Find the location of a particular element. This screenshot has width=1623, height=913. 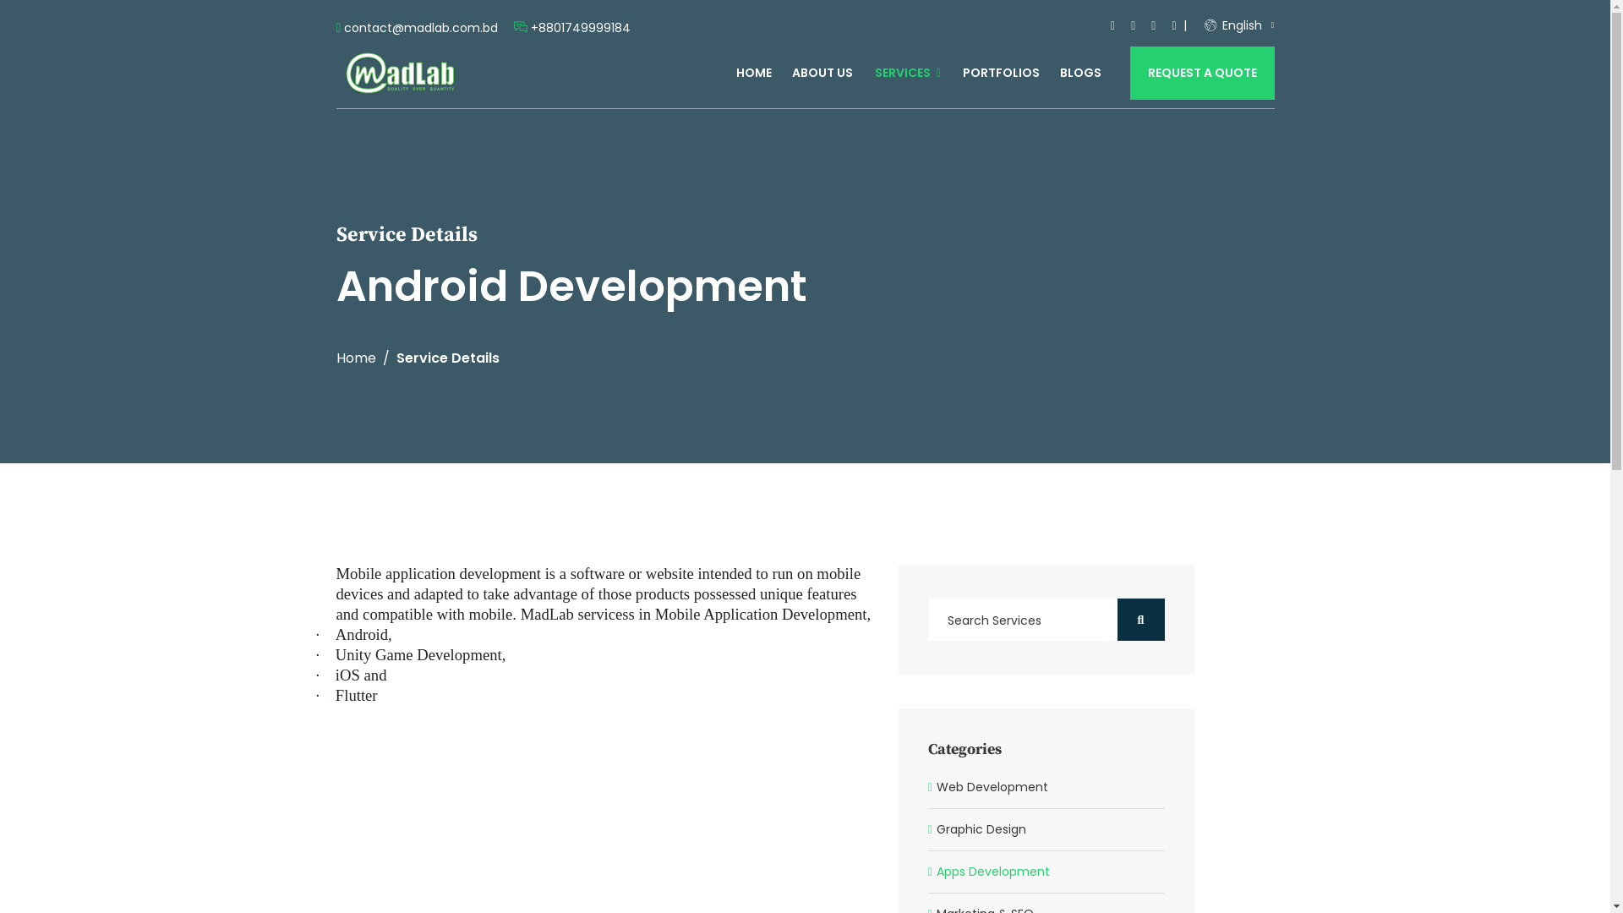

Apps Development is located at coordinates (1046, 872).